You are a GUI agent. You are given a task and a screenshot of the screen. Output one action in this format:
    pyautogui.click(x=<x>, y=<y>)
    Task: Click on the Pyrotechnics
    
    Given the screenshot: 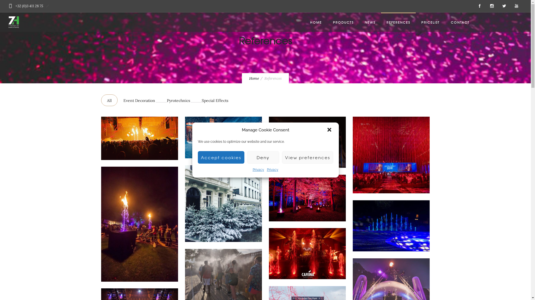 What is the action you would take?
    pyautogui.click(x=178, y=100)
    